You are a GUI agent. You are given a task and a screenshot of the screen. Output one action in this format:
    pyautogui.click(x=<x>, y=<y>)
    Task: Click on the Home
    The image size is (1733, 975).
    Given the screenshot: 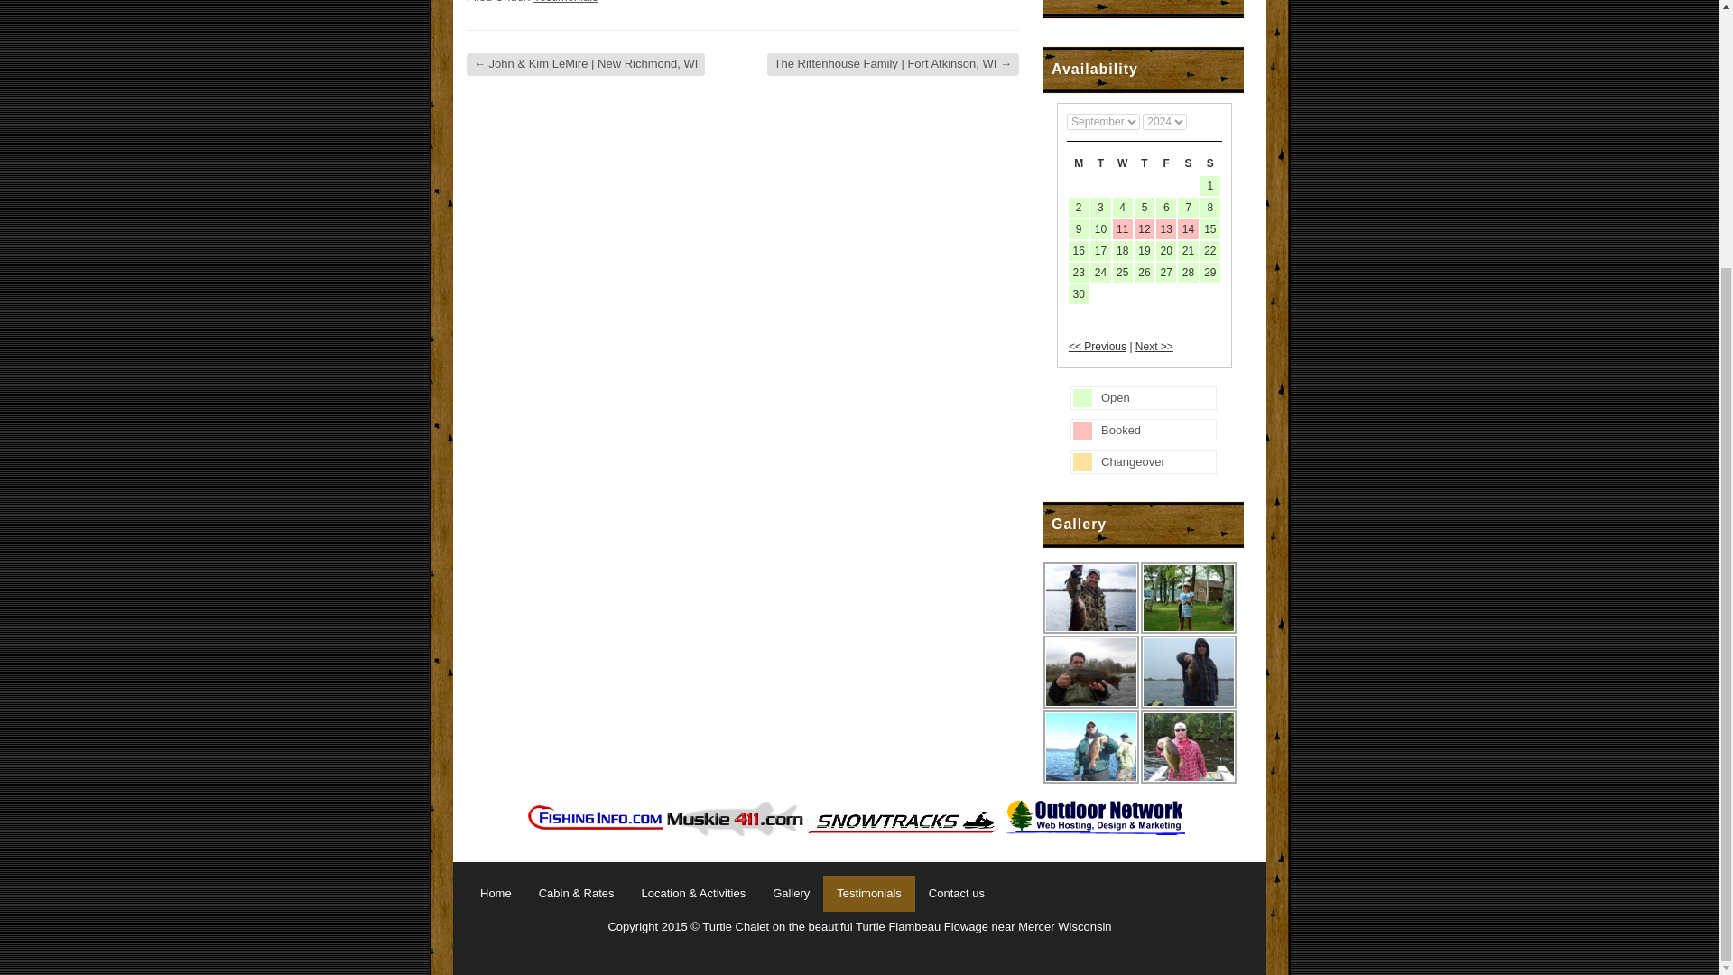 What is the action you would take?
    pyautogui.click(x=495, y=893)
    